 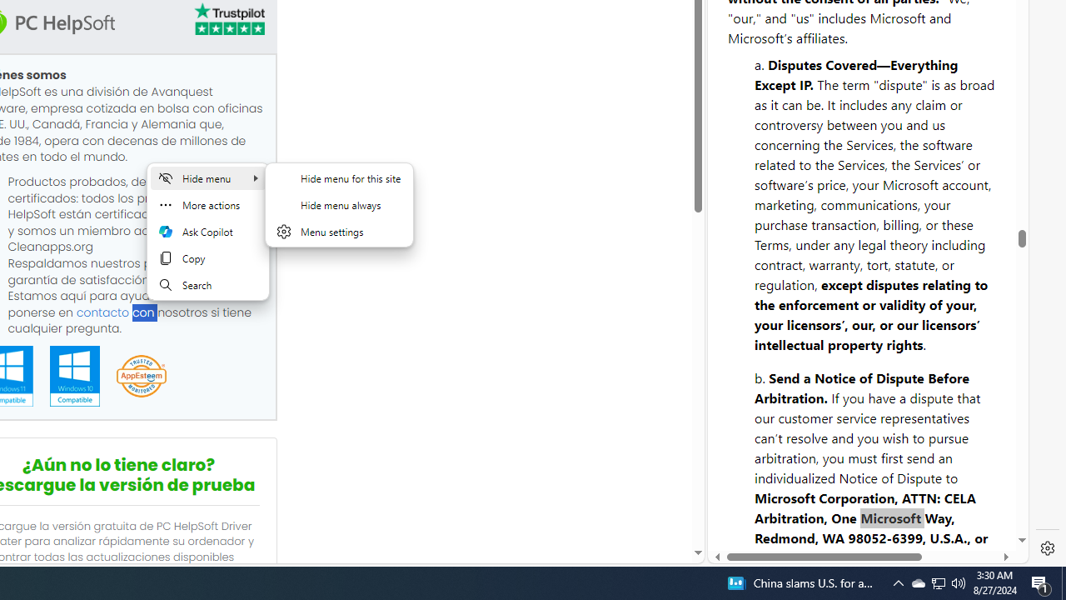 I want to click on Open in New Tab, so click(x=868, y=526).